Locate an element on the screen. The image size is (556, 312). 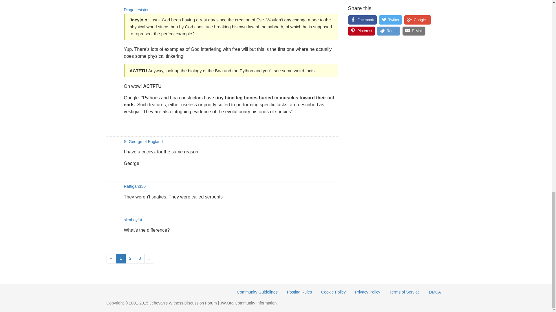
St George of England is located at coordinates (143, 141).